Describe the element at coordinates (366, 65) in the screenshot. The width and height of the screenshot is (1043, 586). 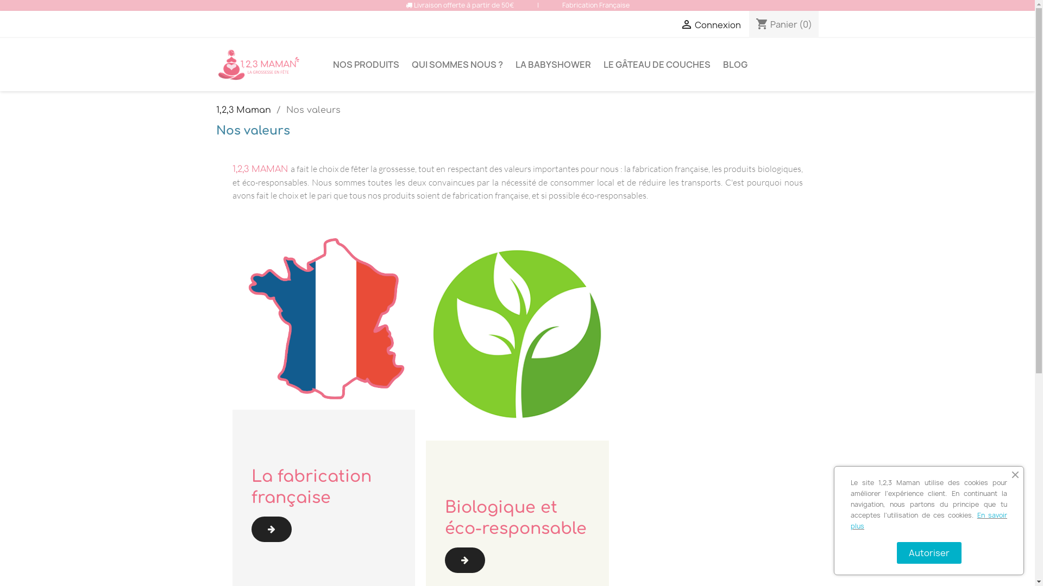
I see `NOS PRODUITS` at that location.